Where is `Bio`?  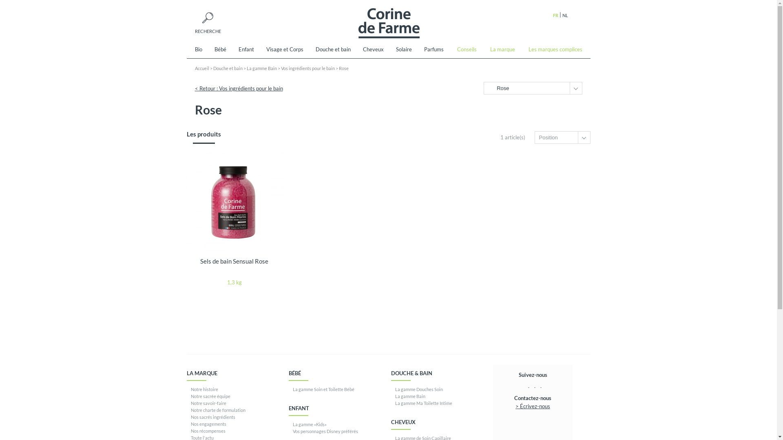
Bio is located at coordinates (201, 51).